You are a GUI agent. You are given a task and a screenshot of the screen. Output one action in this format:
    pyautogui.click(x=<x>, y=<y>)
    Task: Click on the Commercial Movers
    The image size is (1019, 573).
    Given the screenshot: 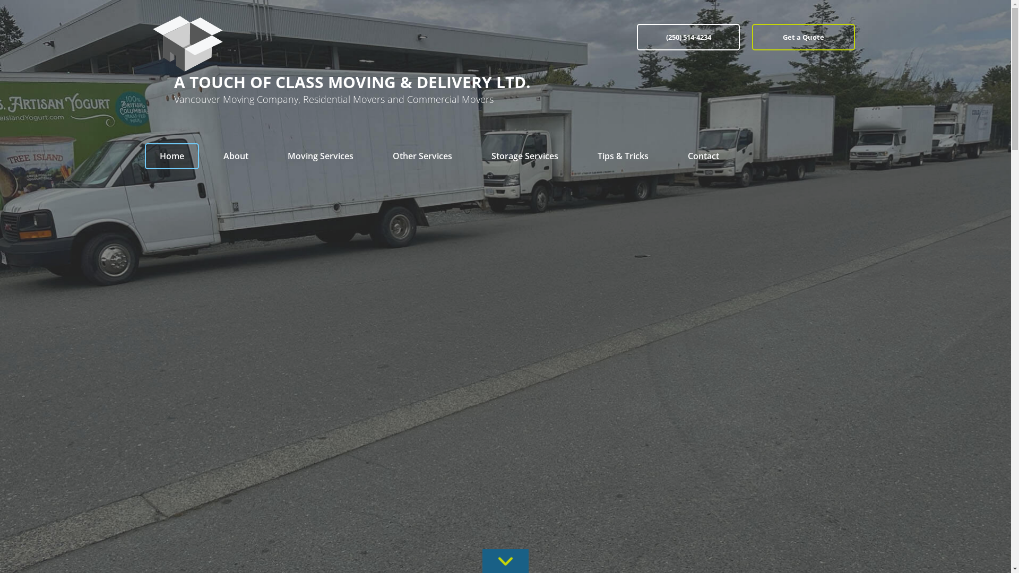 What is the action you would take?
    pyautogui.click(x=321, y=222)
    